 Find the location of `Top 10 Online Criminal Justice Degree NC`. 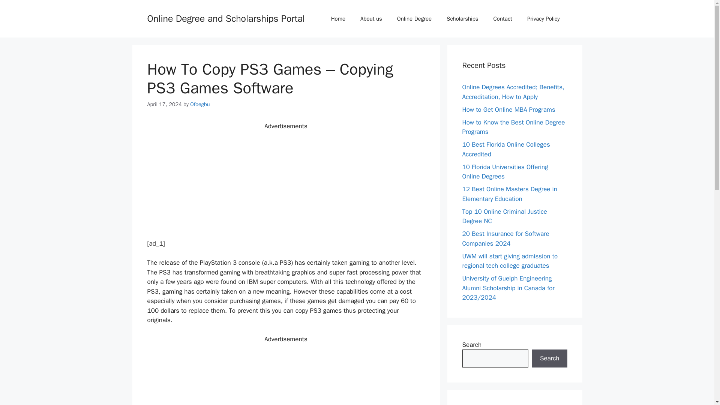

Top 10 Online Criminal Justice Degree NC is located at coordinates (504, 216).